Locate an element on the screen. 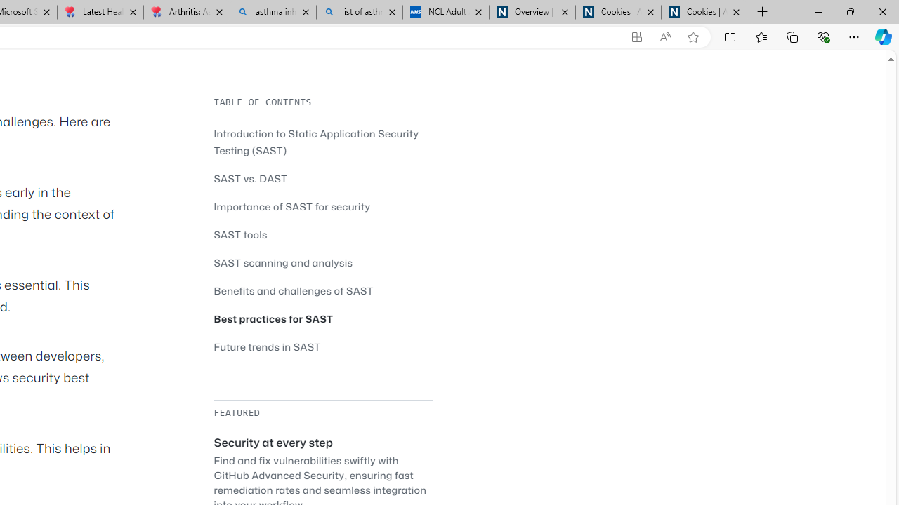 This screenshot has width=899, height=505. SAST vs. DAST is located at coordinates (250, 178).